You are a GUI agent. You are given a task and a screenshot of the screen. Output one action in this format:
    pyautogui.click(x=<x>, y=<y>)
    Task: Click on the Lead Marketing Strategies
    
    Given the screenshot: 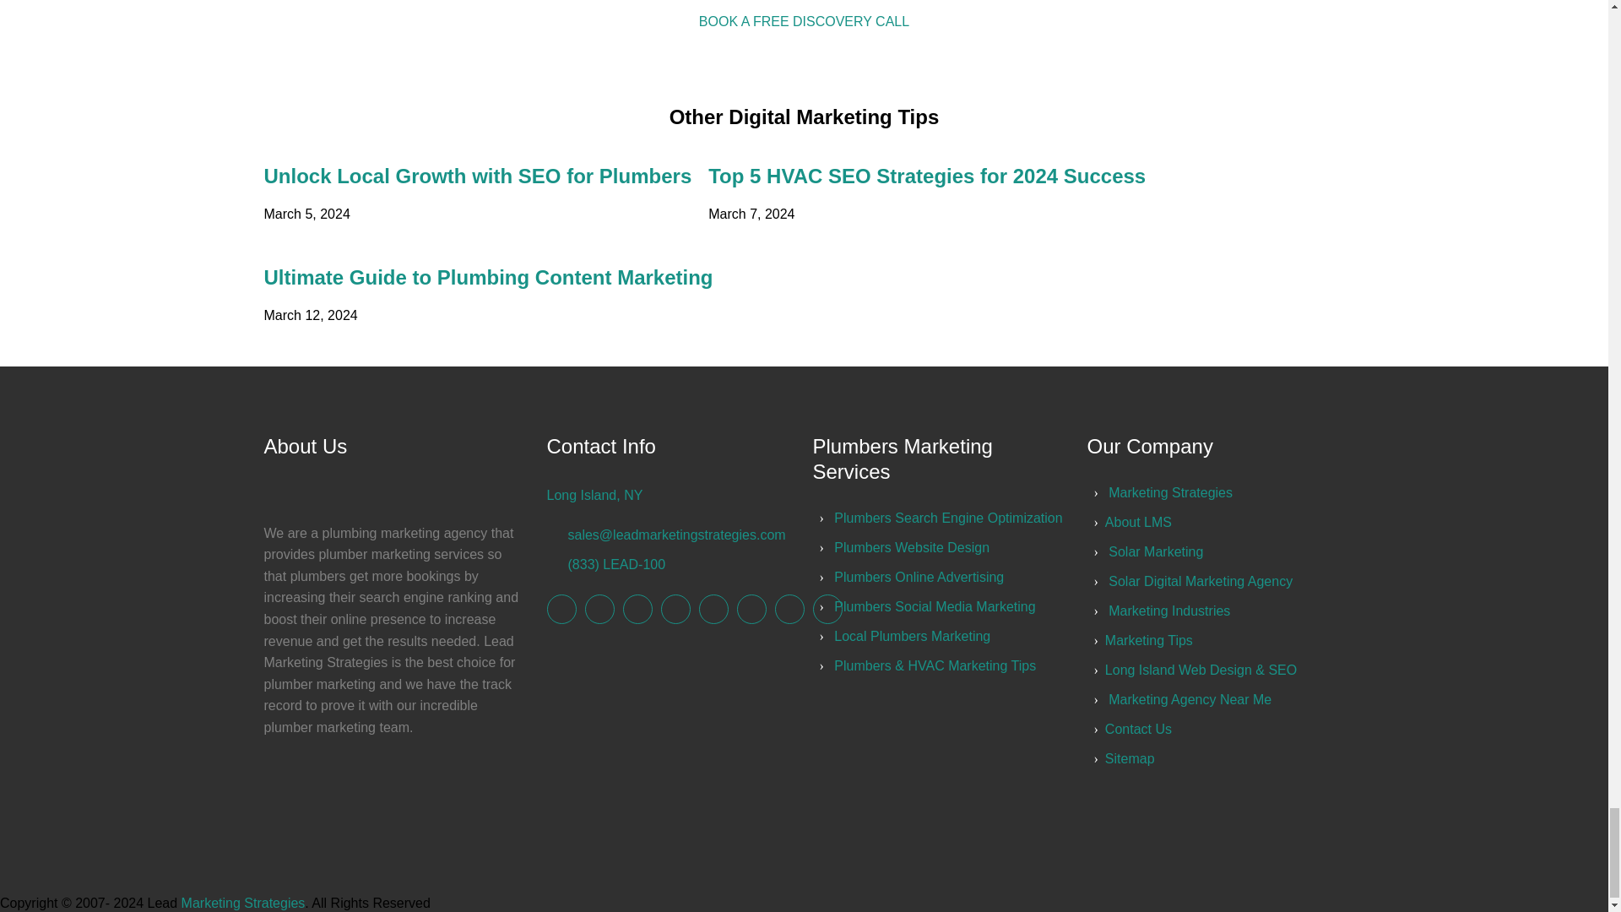 What is the action you would take?
    pyautogui.click(x=789, y=609)
    